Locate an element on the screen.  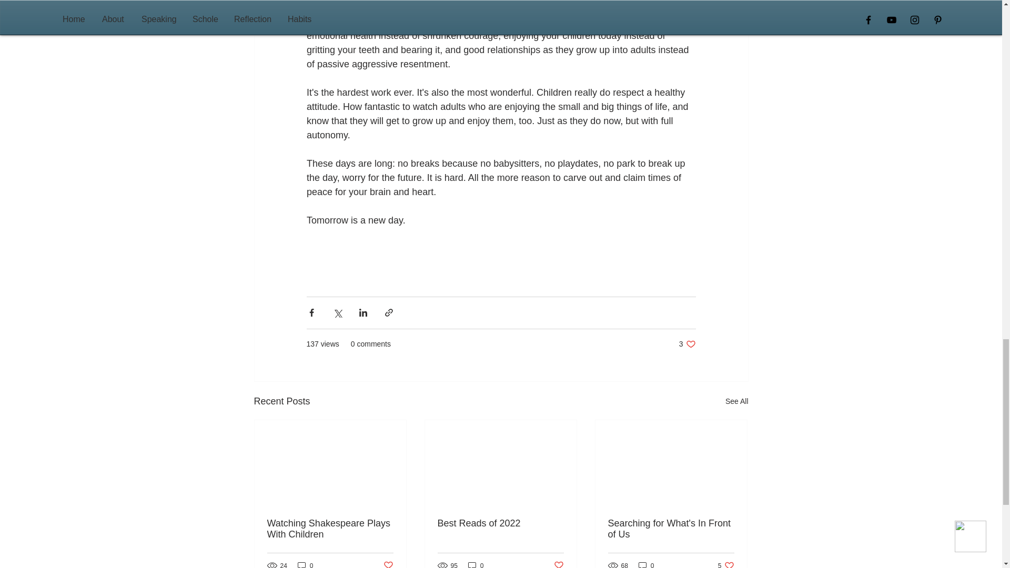
See All is located at coordinates (687, 344).